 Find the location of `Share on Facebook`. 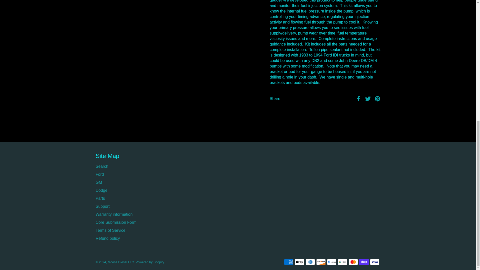

Share on Facebook is located at coordinates (359, 98).